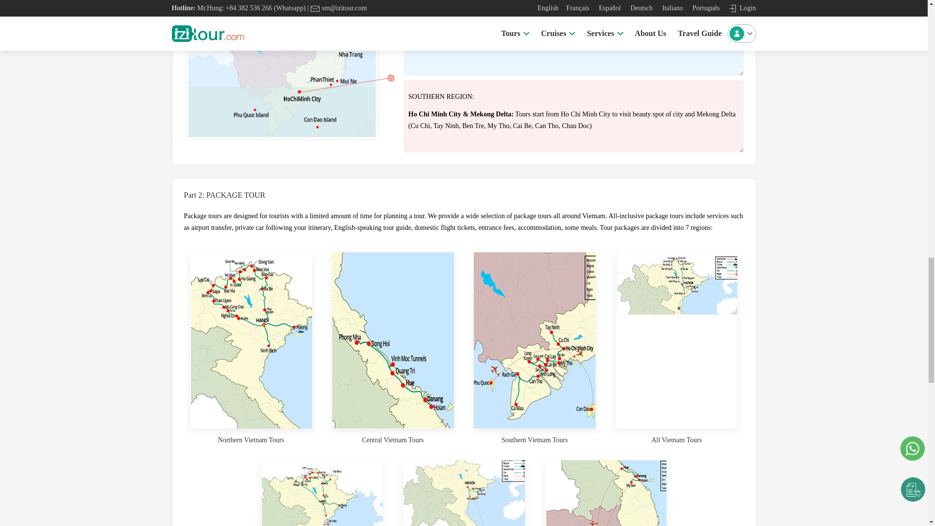 This screenshot has width=935, height=526. Describe the element at coordinates (393, 440) in the screenshot. I see `Central Vietnam Tours` at that location.